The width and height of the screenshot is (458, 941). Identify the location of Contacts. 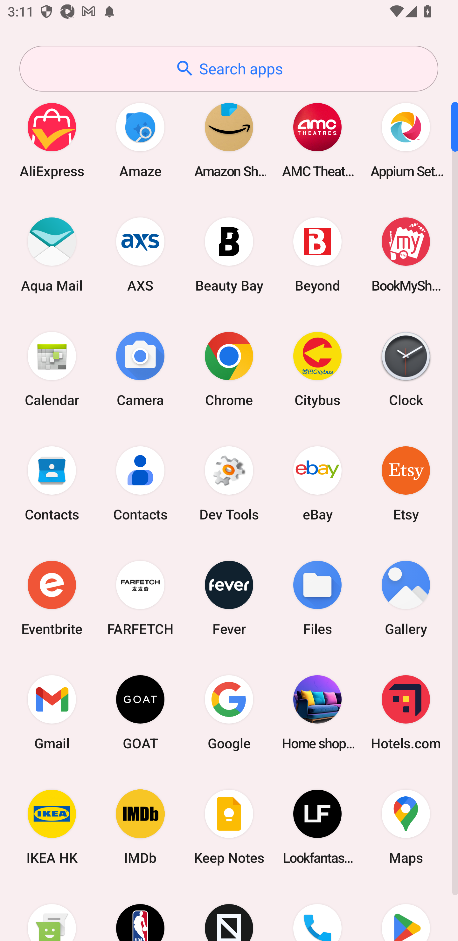
(140, 483).